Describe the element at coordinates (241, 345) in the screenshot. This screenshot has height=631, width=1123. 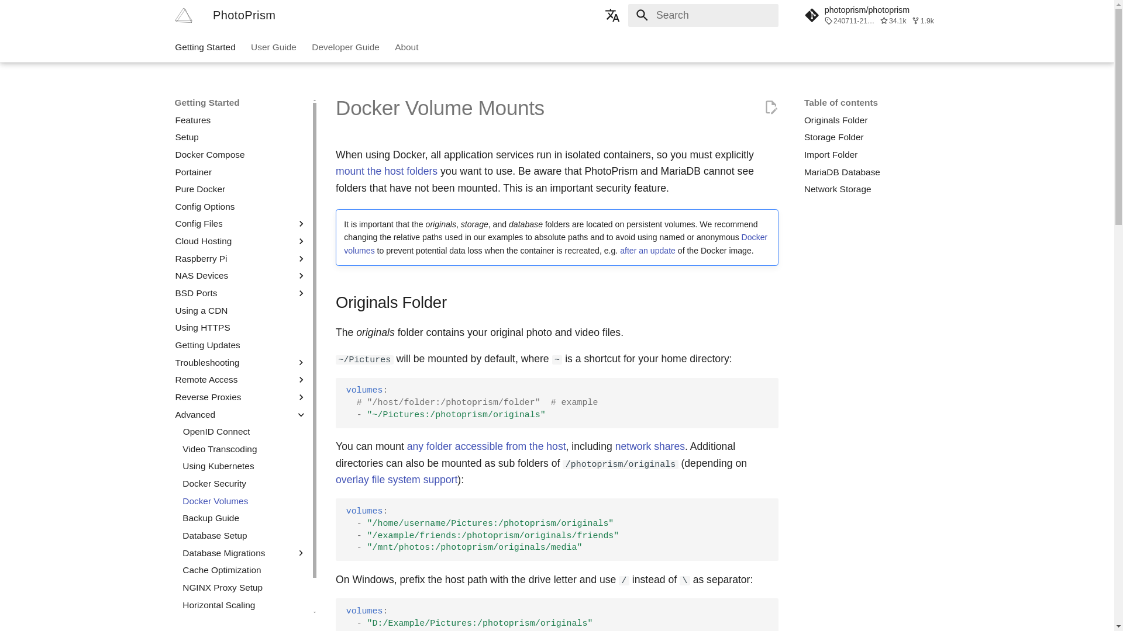
I see `Getting Updates` at that location.